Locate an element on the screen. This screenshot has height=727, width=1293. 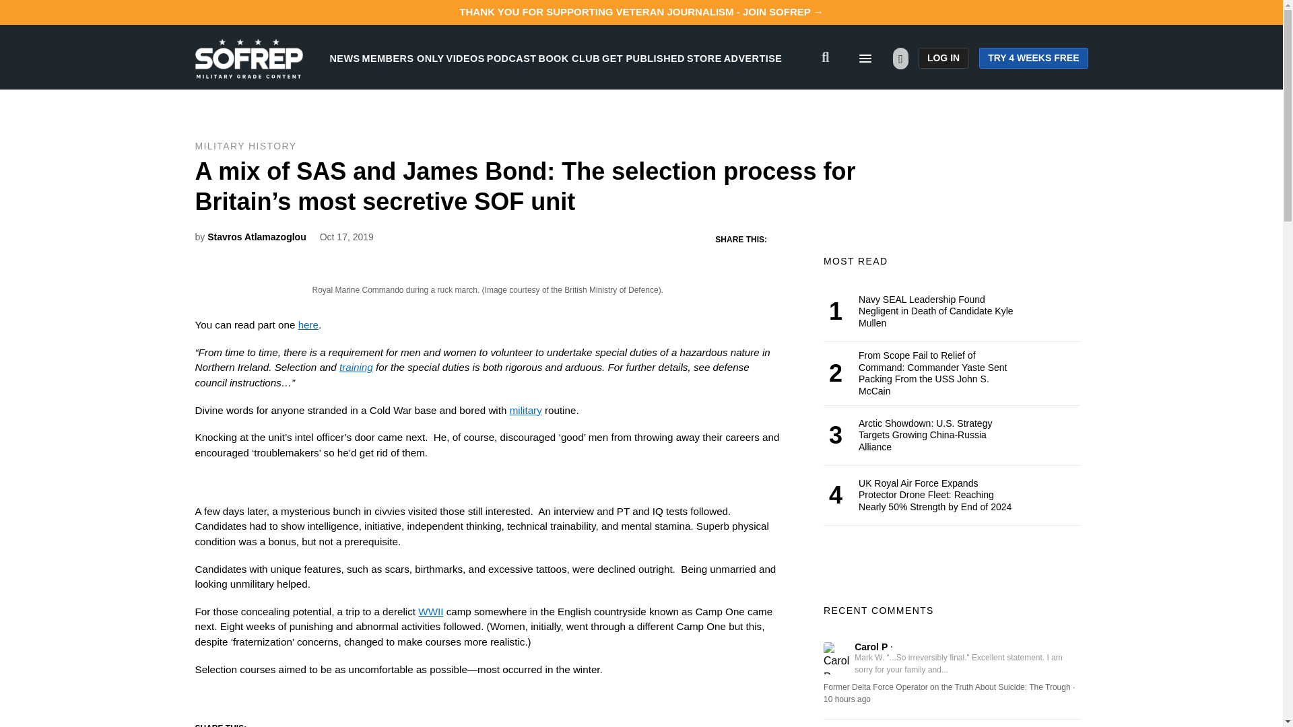
STORE is located at coordinates (704, 58).